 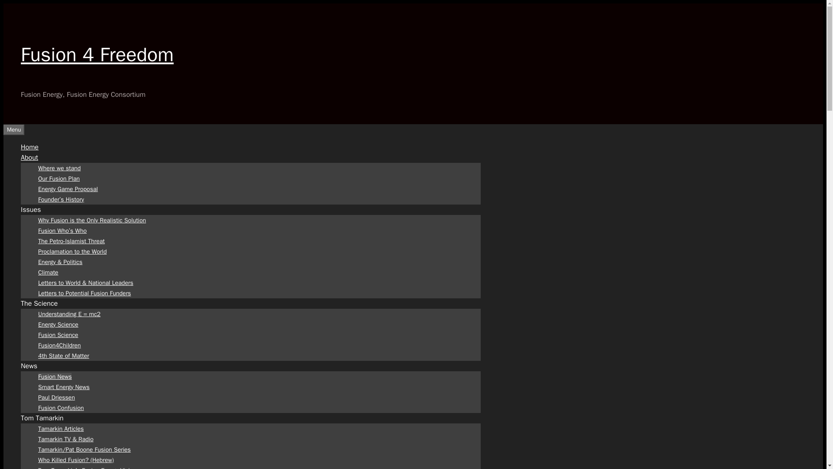 I want to click on News, so click(x=29, y=366).